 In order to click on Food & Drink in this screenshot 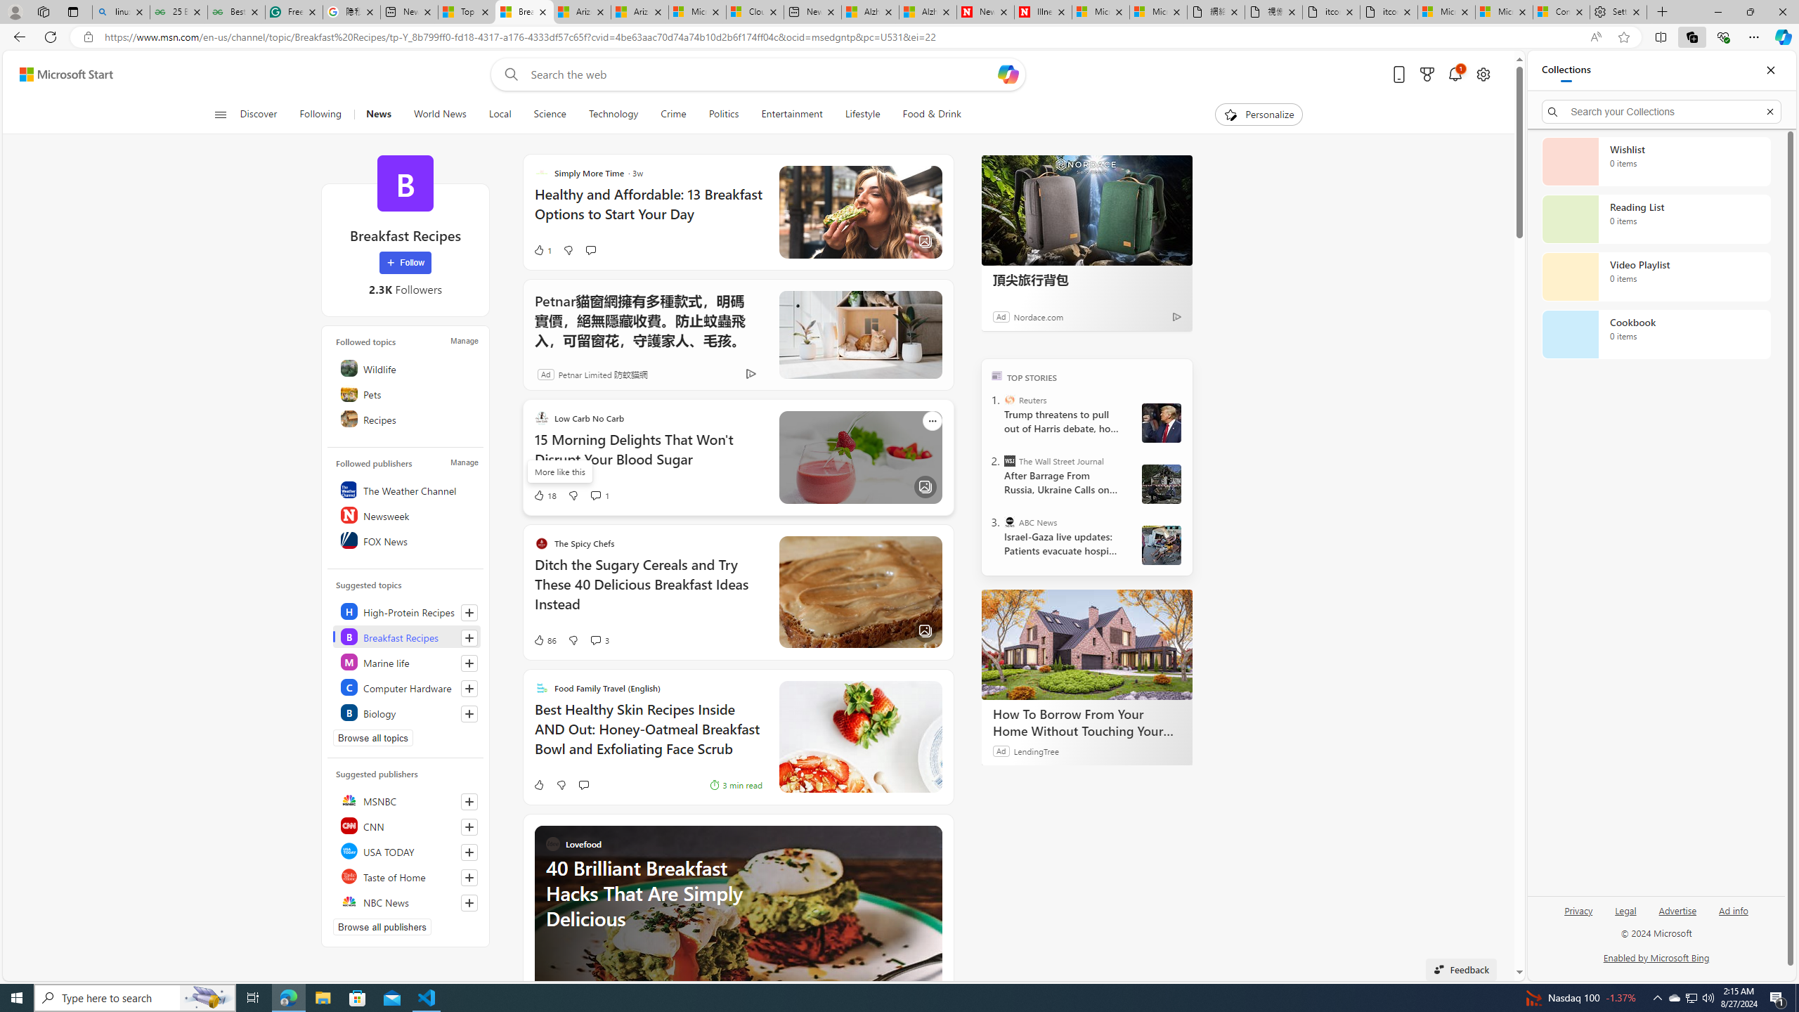, I will do `click(926, 115)`.